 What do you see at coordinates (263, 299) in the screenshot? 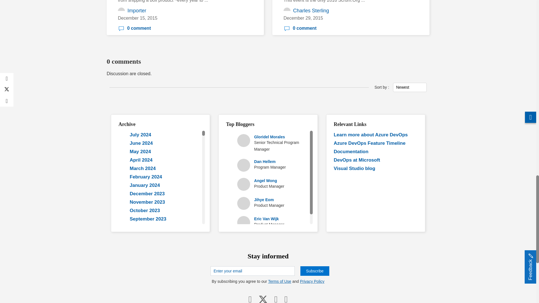
I see `twitter` at bounding box center [263, 299].